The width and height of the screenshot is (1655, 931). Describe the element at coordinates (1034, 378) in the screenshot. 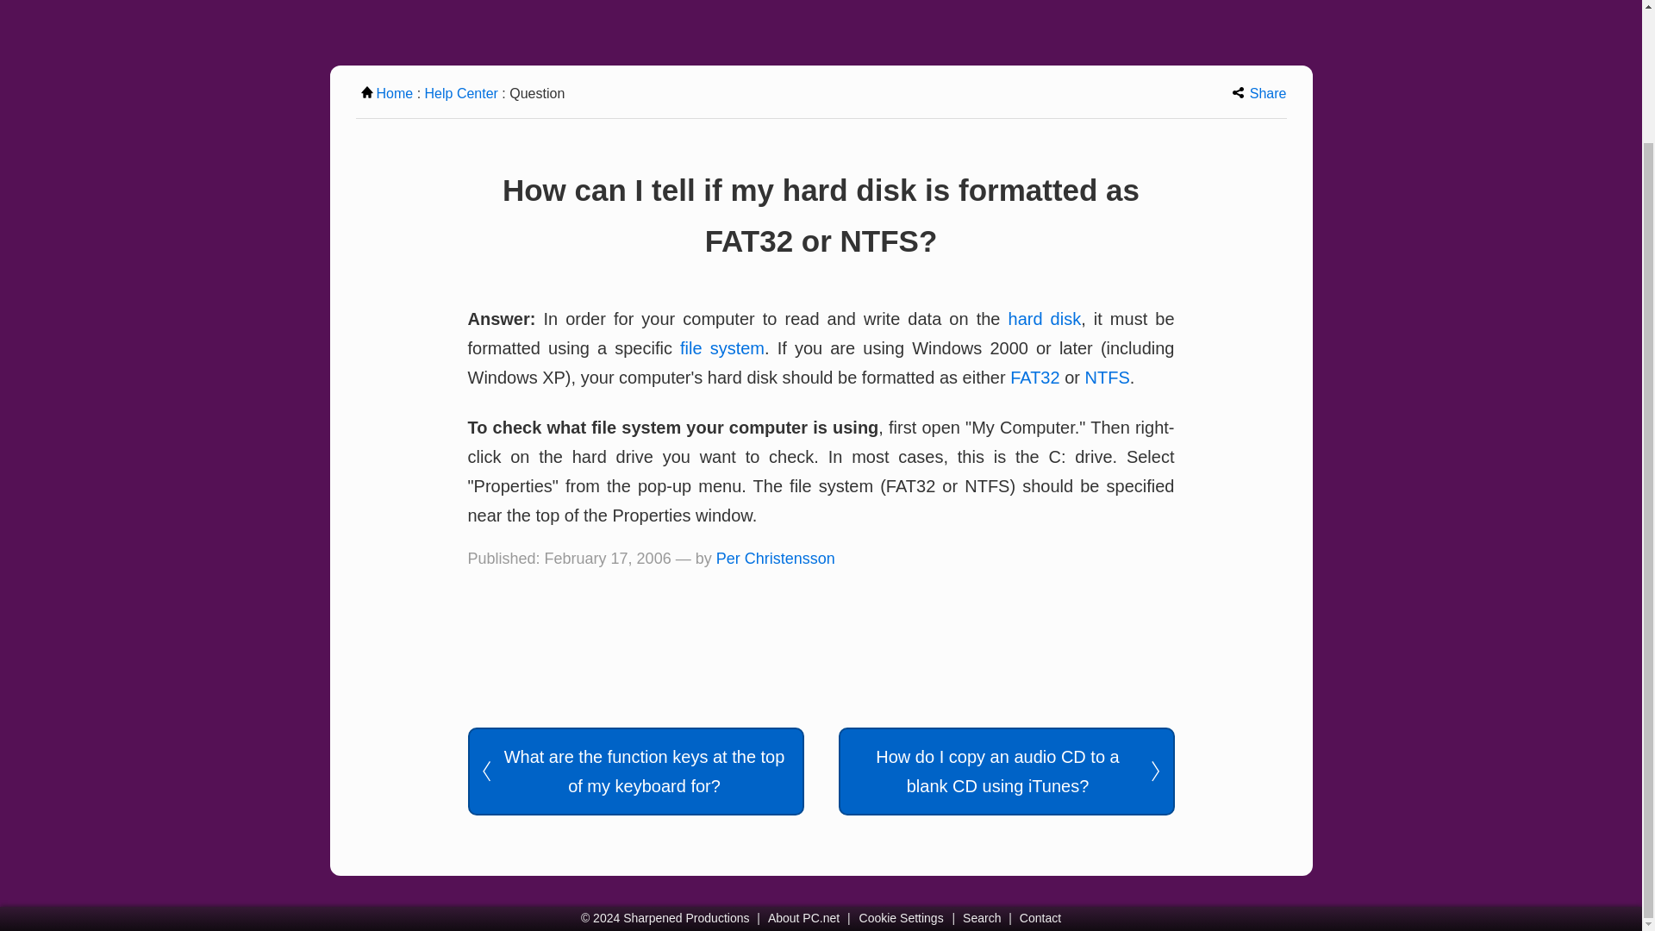

I see `FAT32` at that location.